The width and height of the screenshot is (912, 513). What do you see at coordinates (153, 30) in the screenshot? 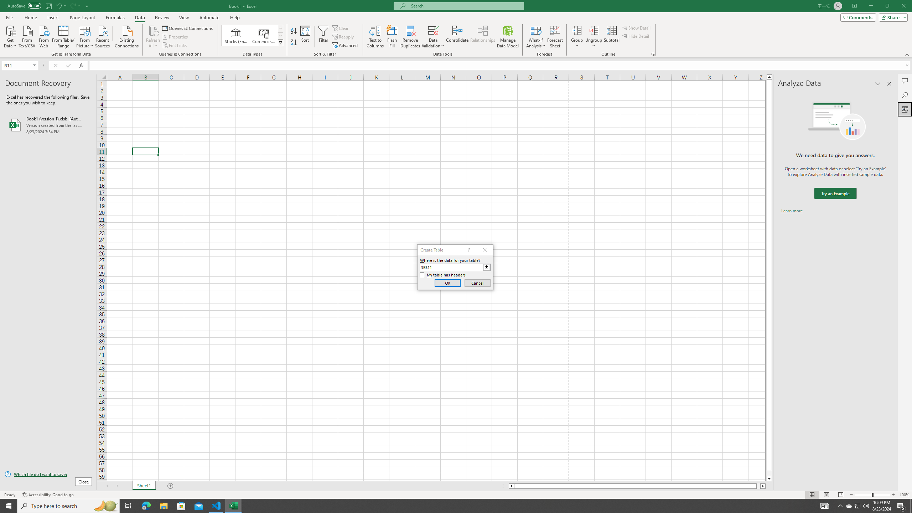
I see `Refresh All` at bounding box center [153, 30].